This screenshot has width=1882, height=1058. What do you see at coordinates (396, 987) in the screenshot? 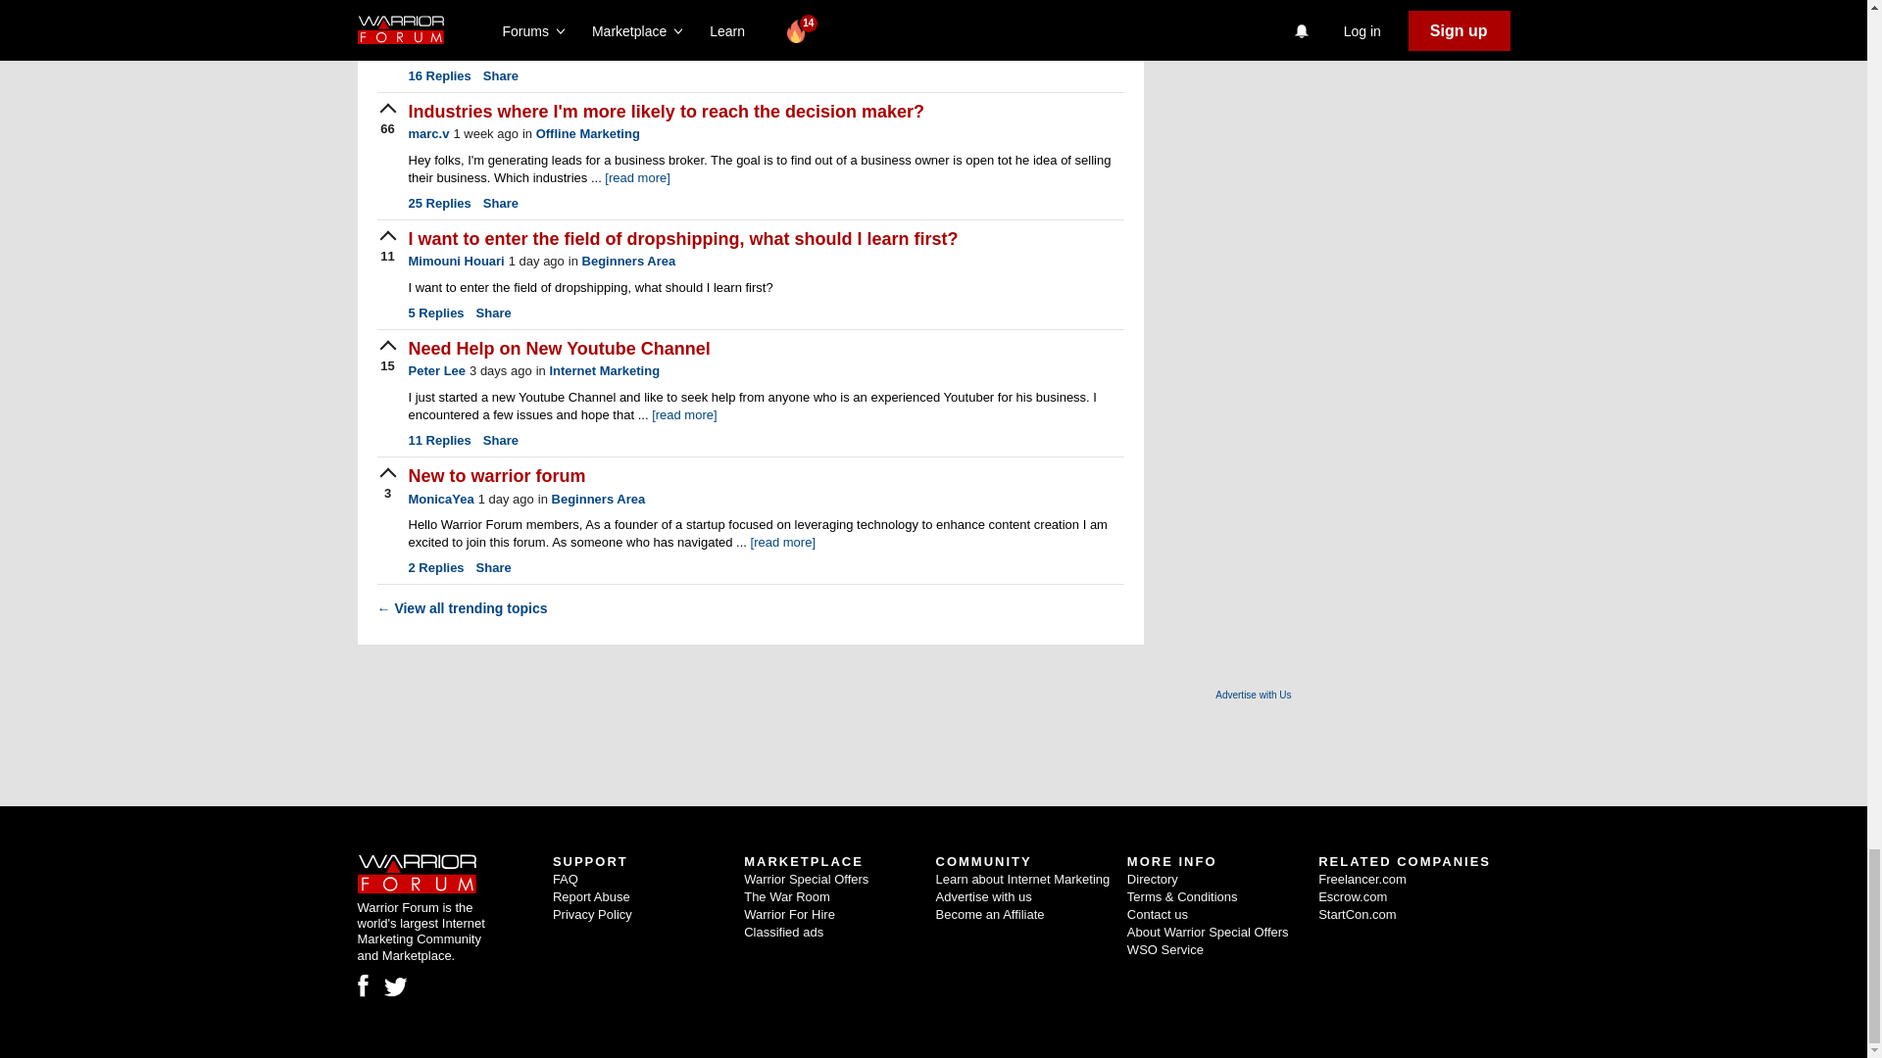
I see `Warrior Forum on Twitter` at bounding box center [396, 987].